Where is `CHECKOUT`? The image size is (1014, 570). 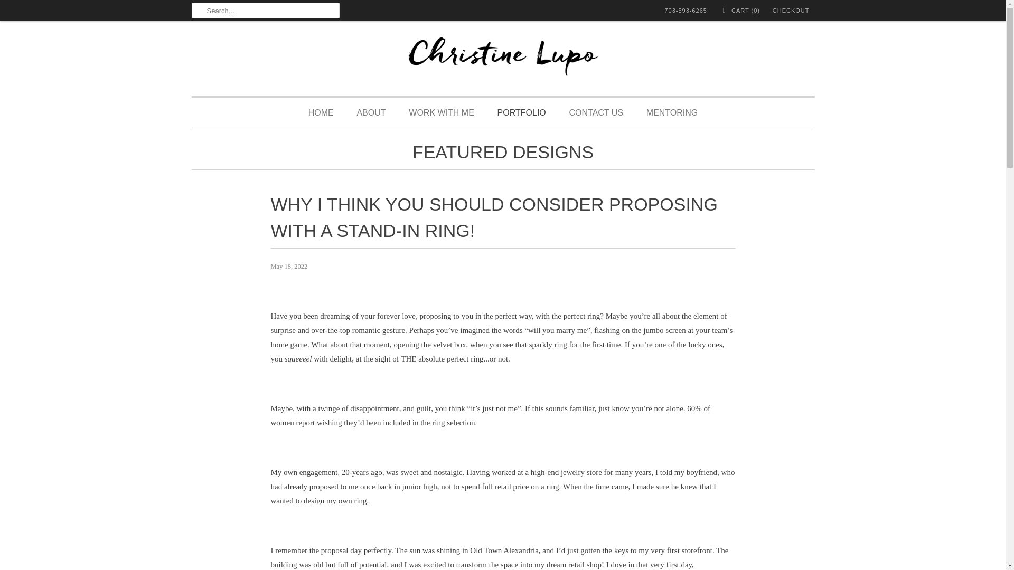
CHECKOUT is located at coordinates (791, 11).